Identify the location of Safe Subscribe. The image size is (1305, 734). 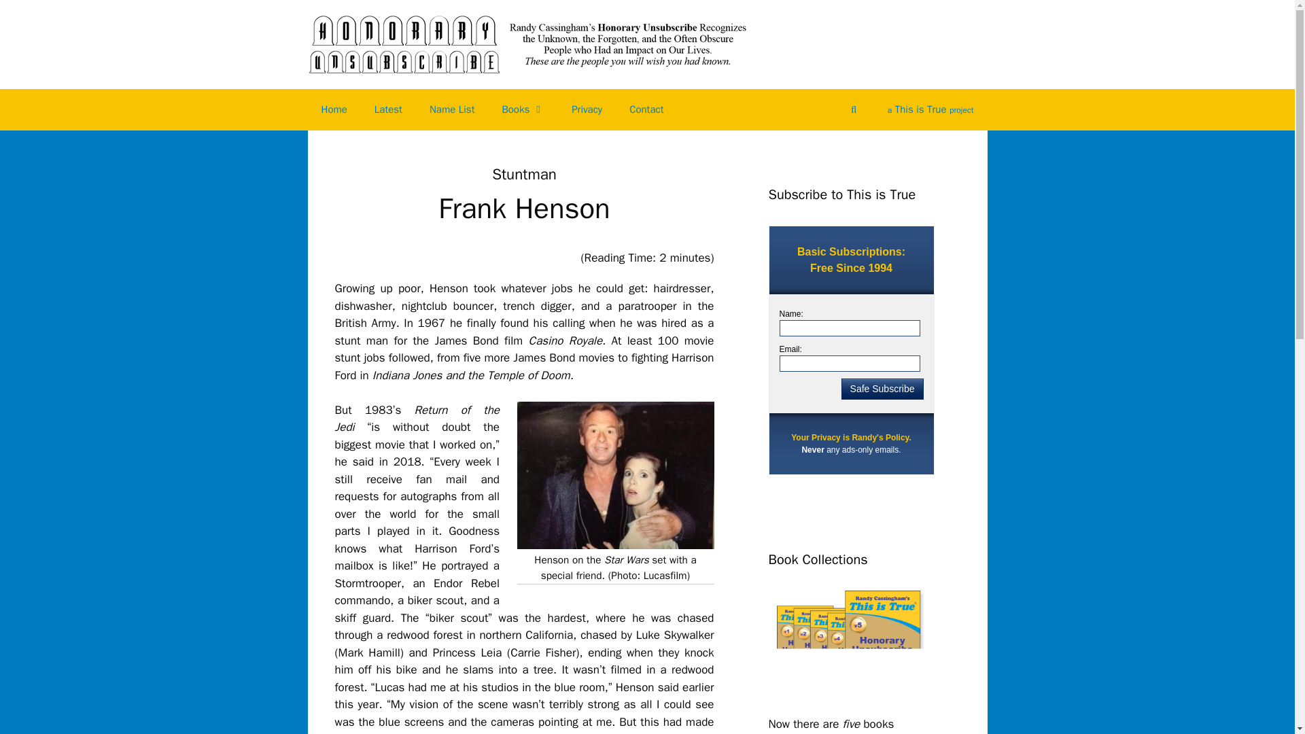
(882, 389).